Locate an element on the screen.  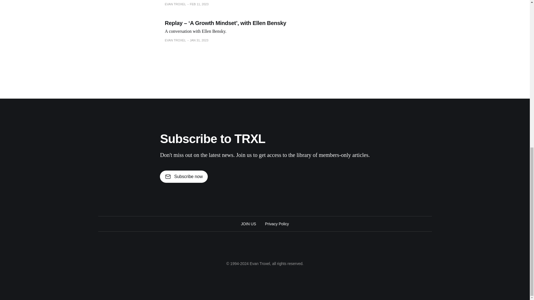
Subscribe now is located at coordinates (184, 177).